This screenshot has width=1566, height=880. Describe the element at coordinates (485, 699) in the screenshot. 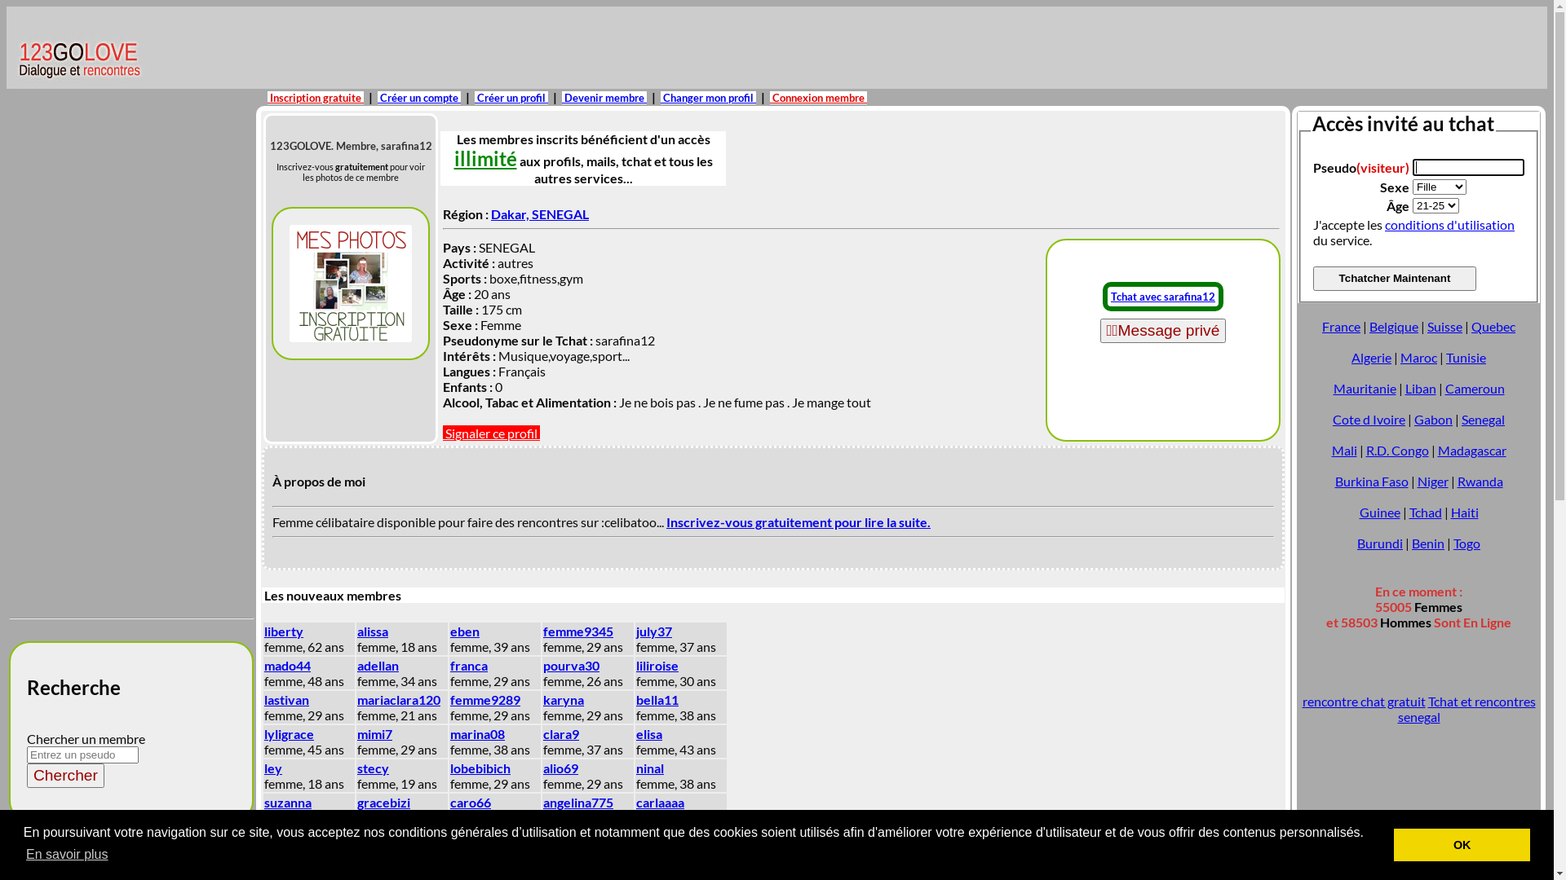

I see `femme9289` at that location.